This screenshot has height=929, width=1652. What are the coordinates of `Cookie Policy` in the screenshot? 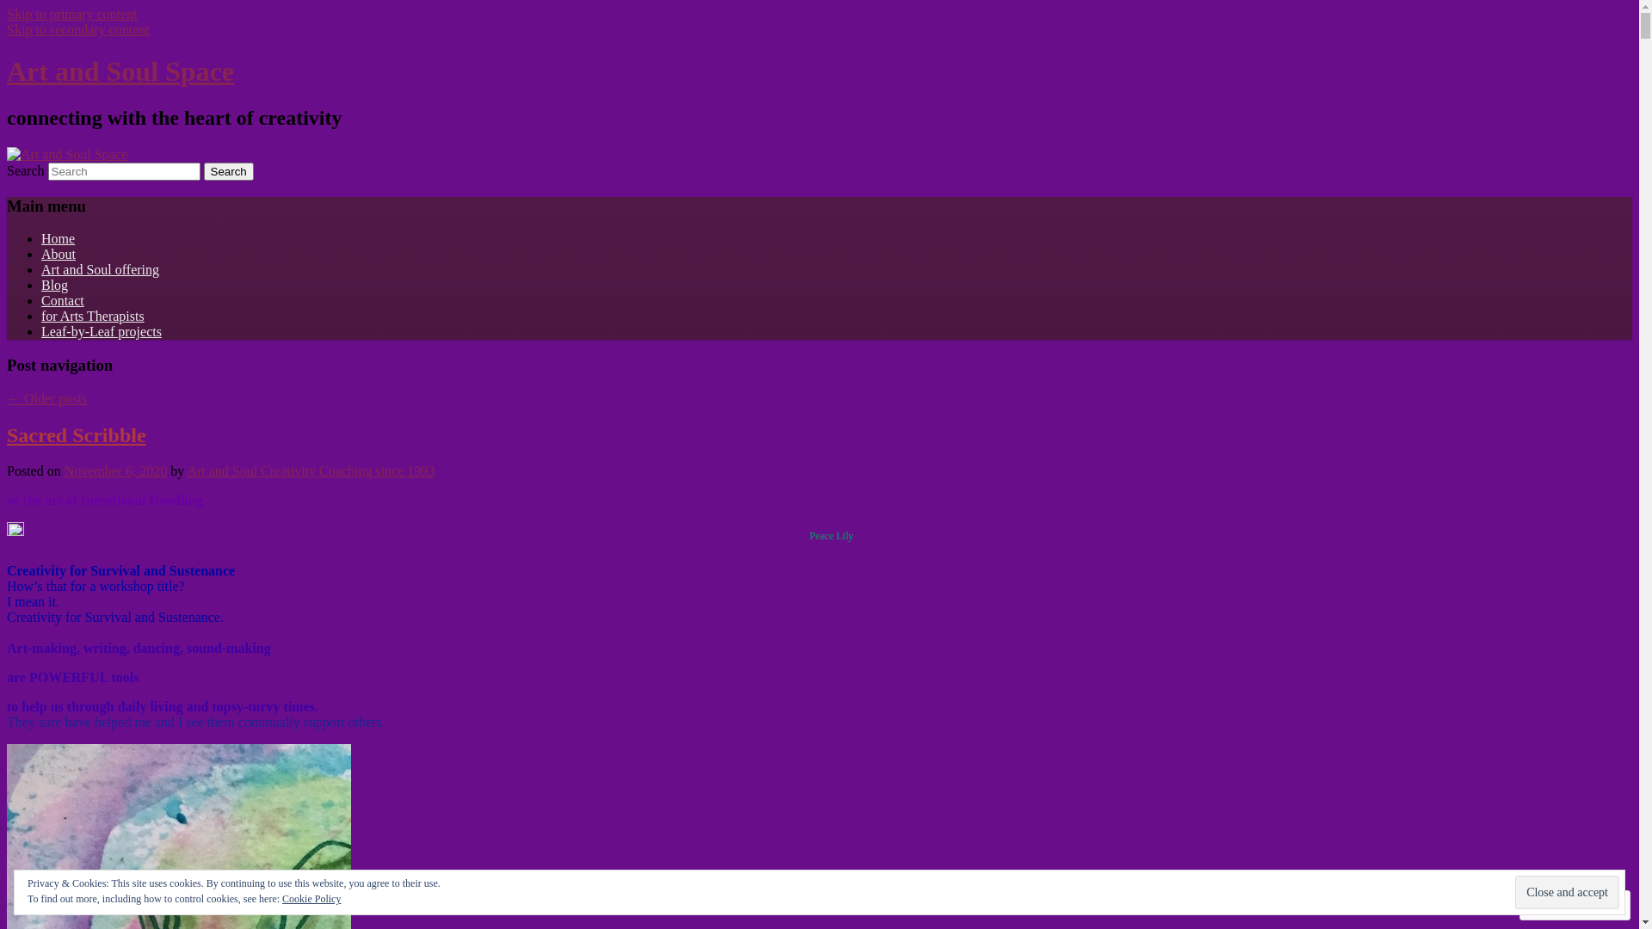 It's located at (311, 899).